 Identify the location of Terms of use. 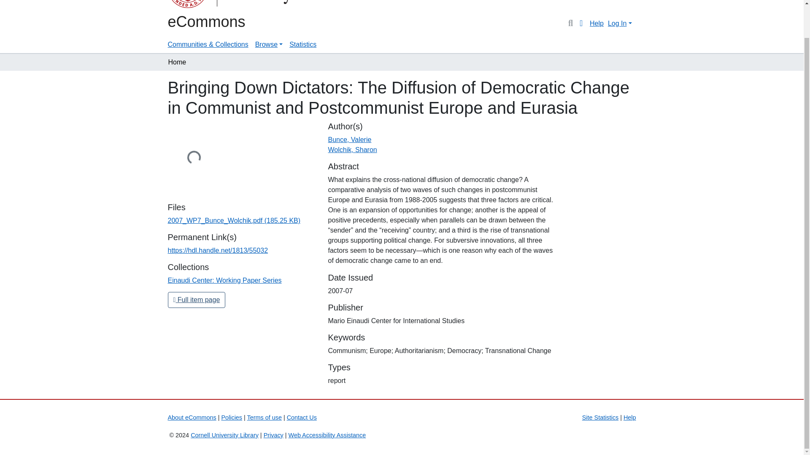
(264, 417).